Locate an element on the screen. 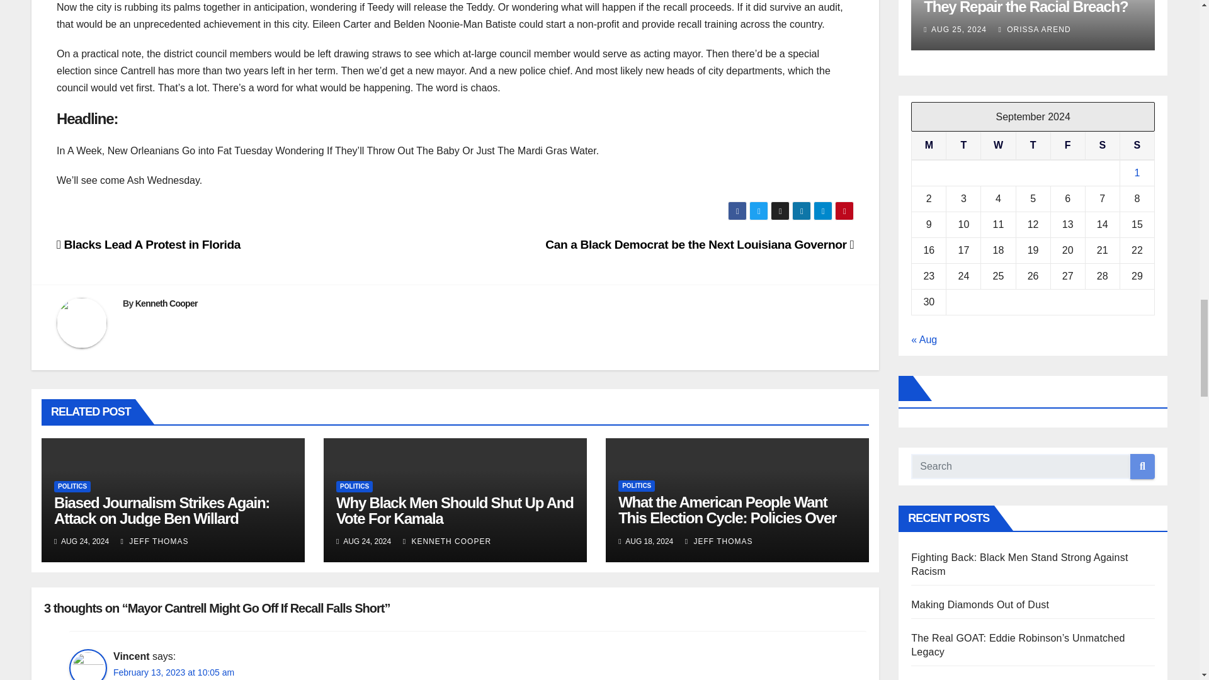 Image resolution: width=1209 pixels, height=680 pixels. KENNETH COOPER is located at coordinates (446, 541).